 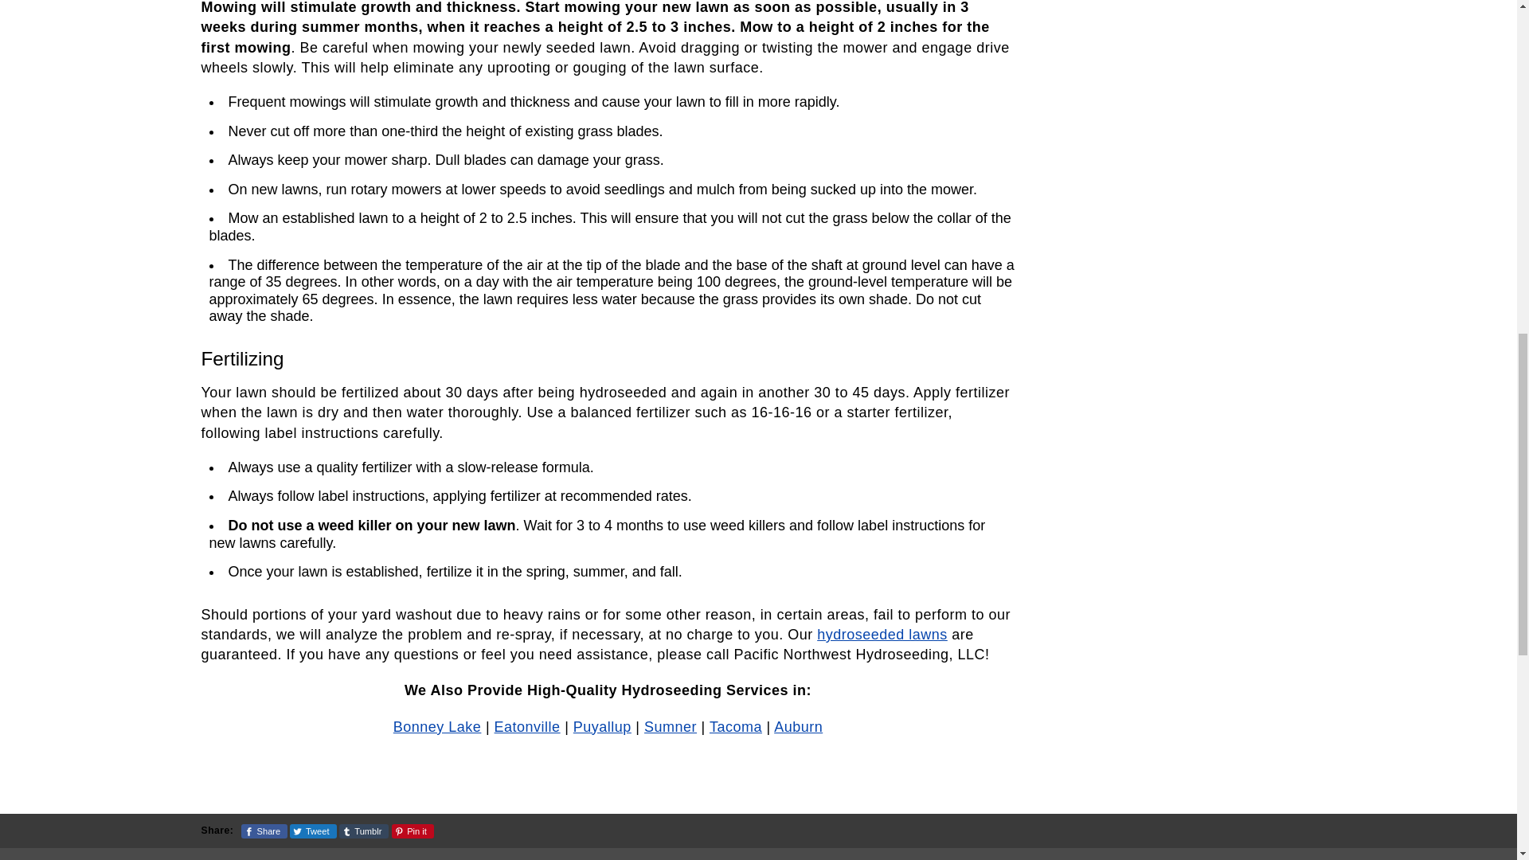 What do you see at coordinates (365, 831) in the screenshot?
I see `Tumblr` at bounding box center [365, 831].